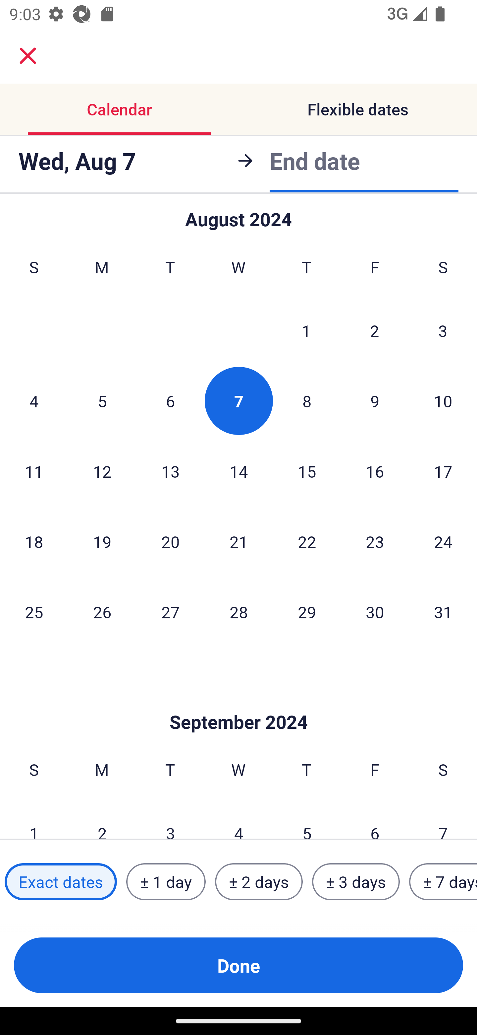  What do you see at coordinates (34, 471) in the screenshot?
I see `11 Sunday, August 11, 2024` at bounding box center [34, 471].